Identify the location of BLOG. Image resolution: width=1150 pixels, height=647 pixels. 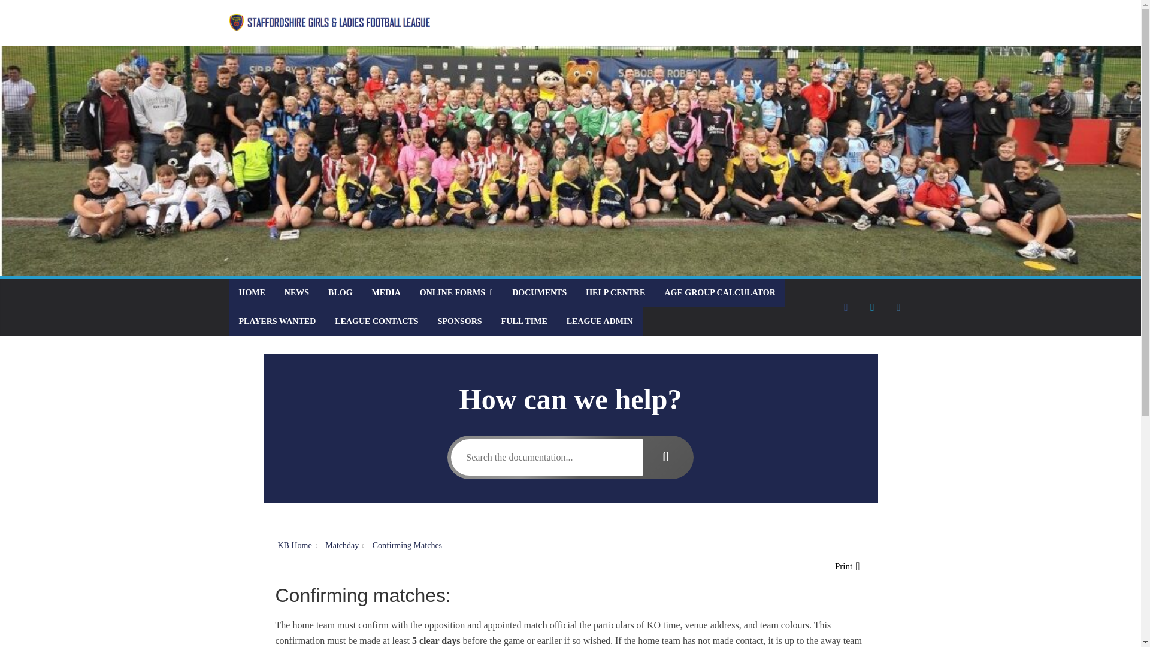
(340, 293).